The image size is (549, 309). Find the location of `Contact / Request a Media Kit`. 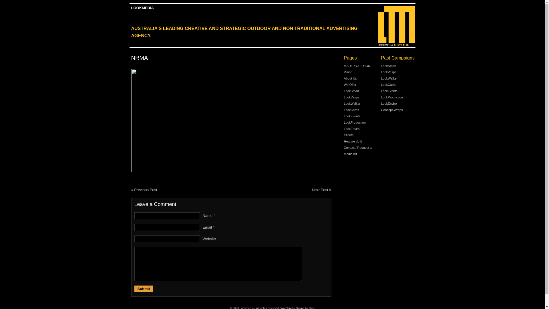

Contact / Request a Media Kit is located at coordinates (357, 151).